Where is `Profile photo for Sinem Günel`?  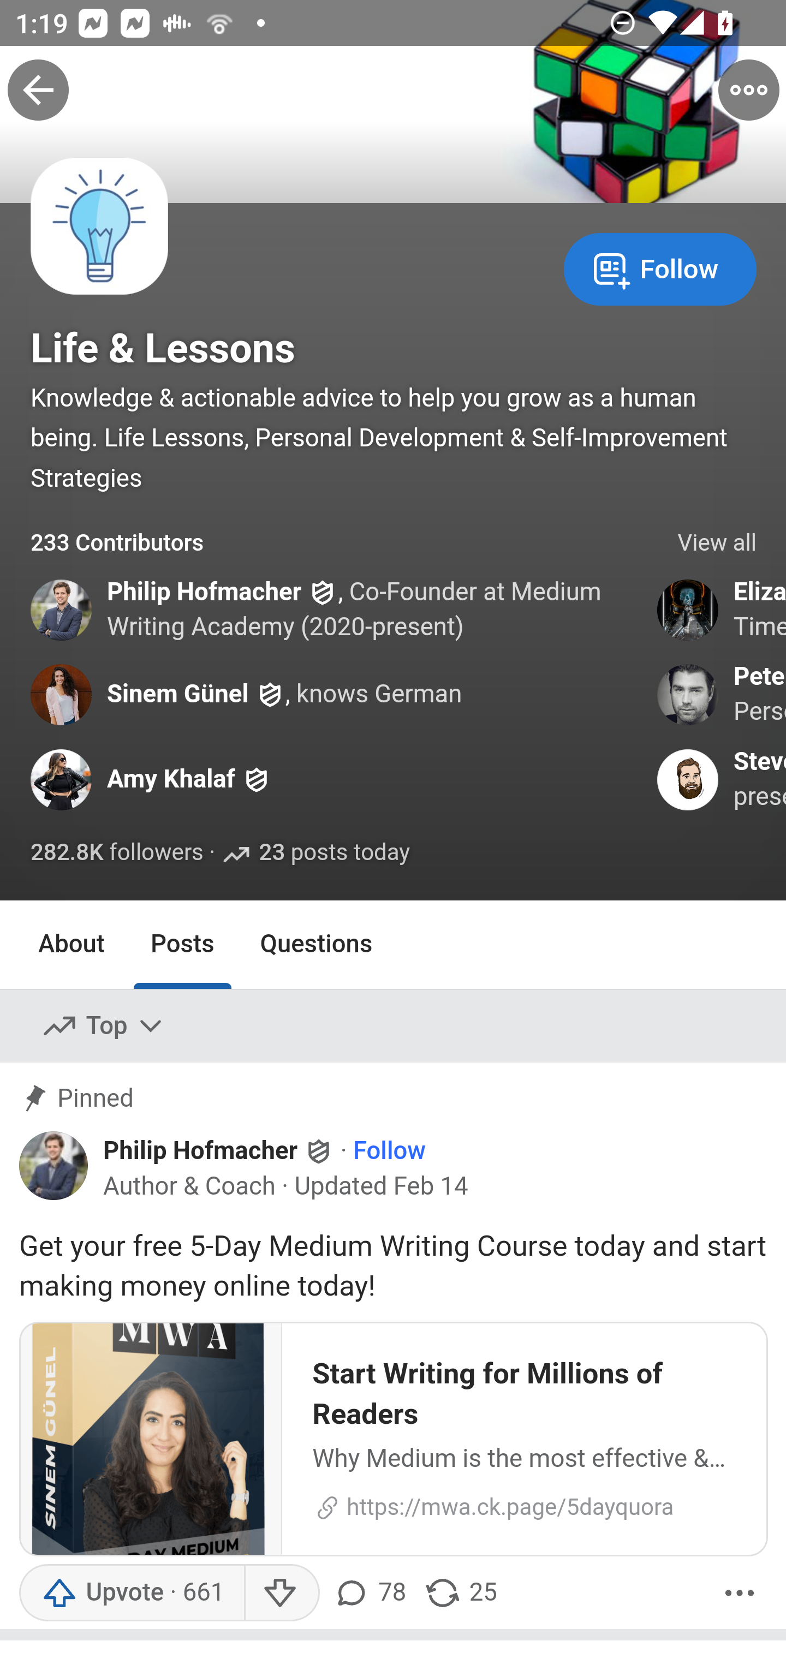 Profile photo for Sinem Günel is located at coordinates (62, 694).